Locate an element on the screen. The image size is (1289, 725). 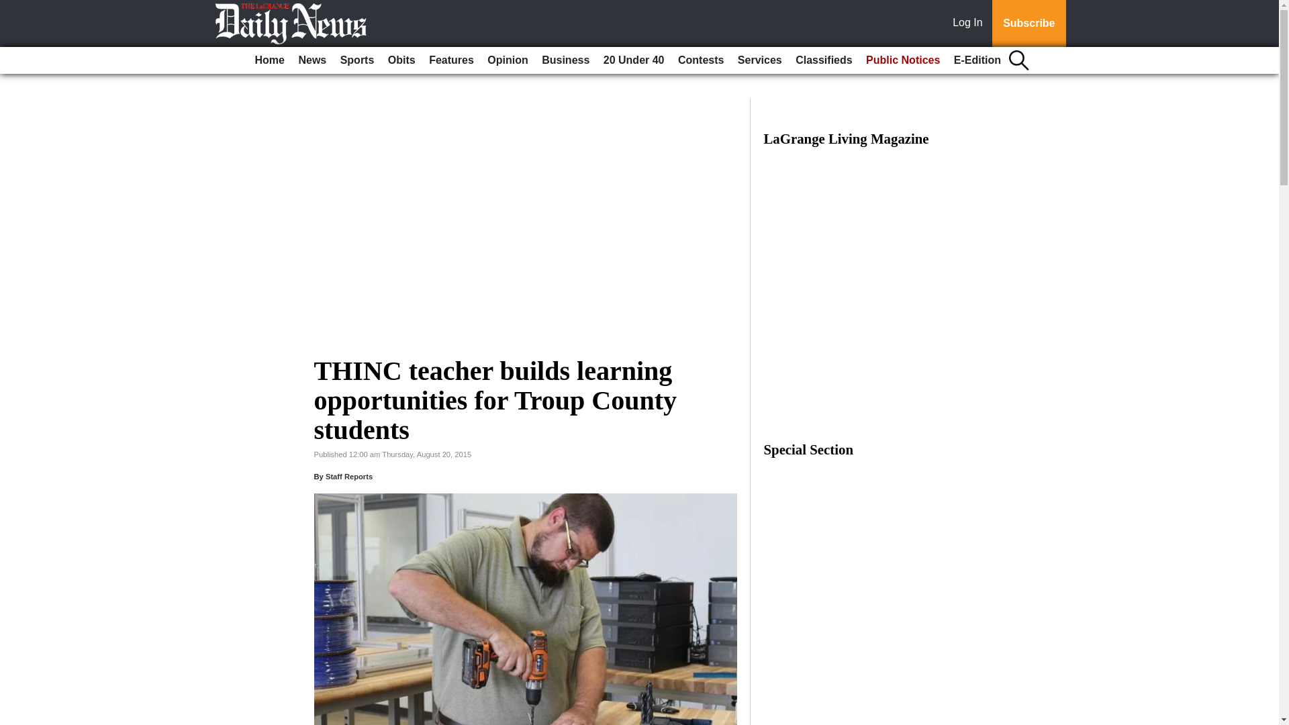
Log In is located at coordinates (970, 23).